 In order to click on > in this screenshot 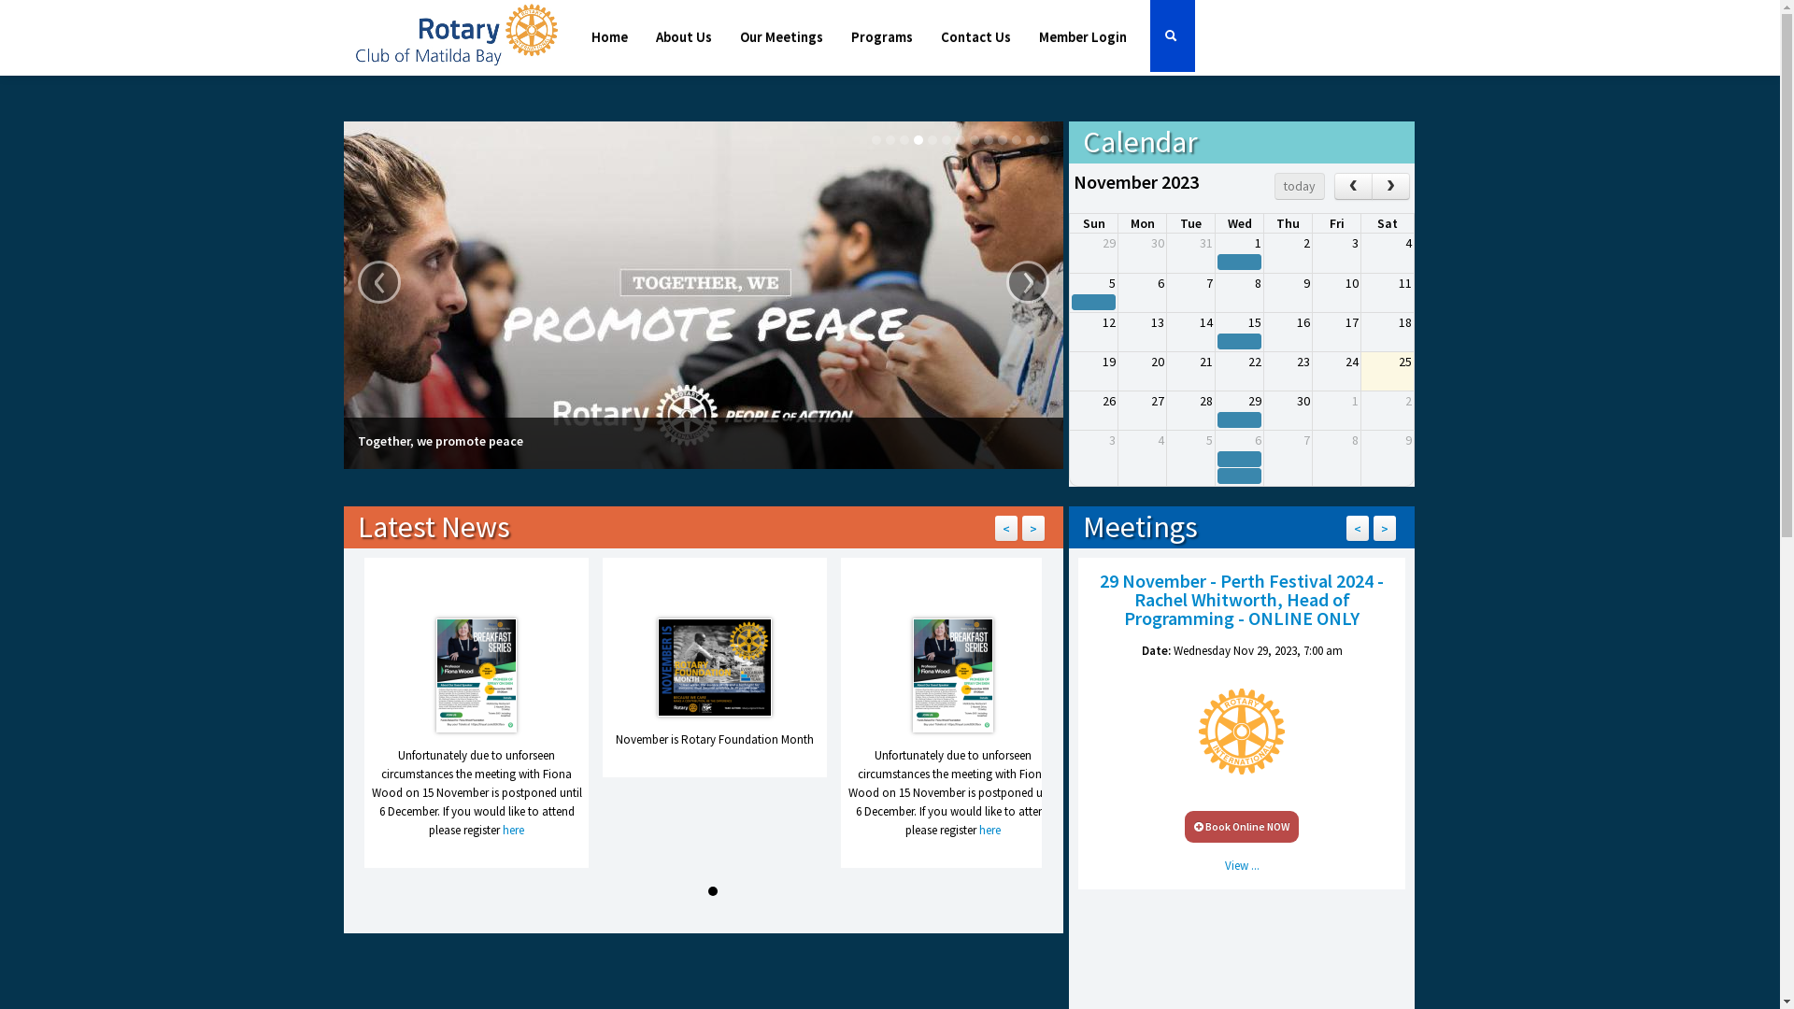, I will do `click(1033, 529)`.